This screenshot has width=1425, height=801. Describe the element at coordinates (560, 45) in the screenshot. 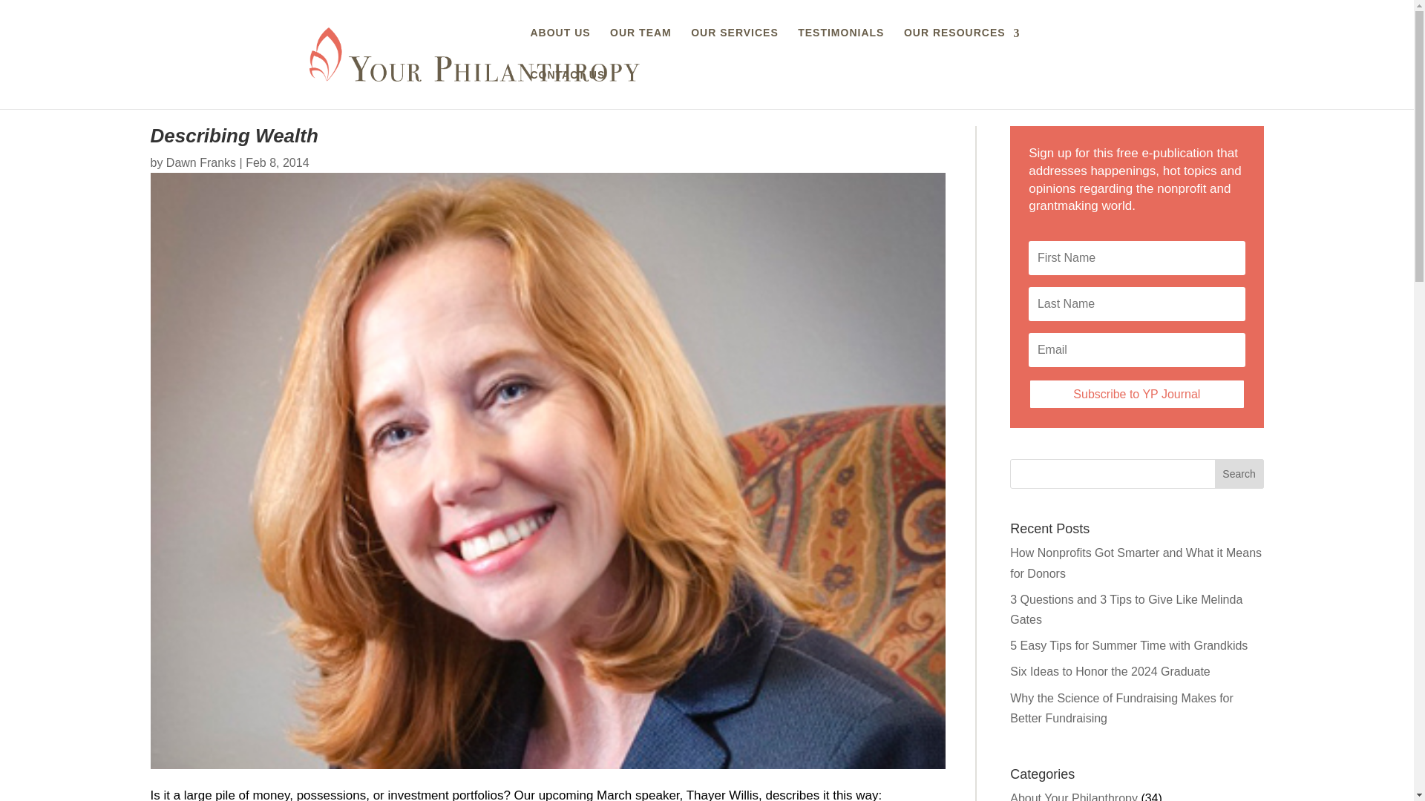

I see `ABOUT US` at that location.